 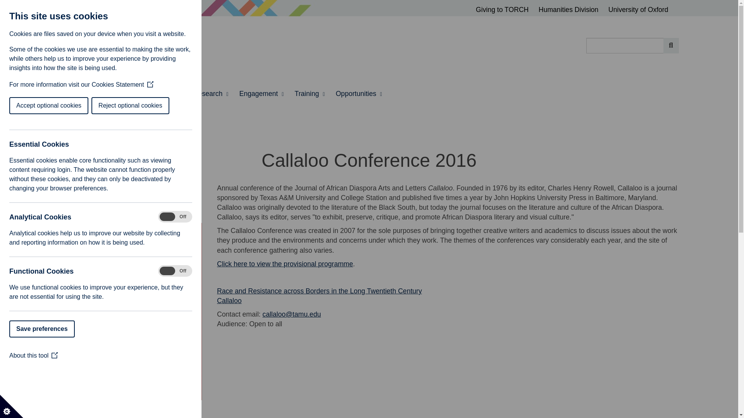 What do you see at coordinates (13, 329) in the screenshot?
I see `Save preferences` at bounding box center [13, 329].